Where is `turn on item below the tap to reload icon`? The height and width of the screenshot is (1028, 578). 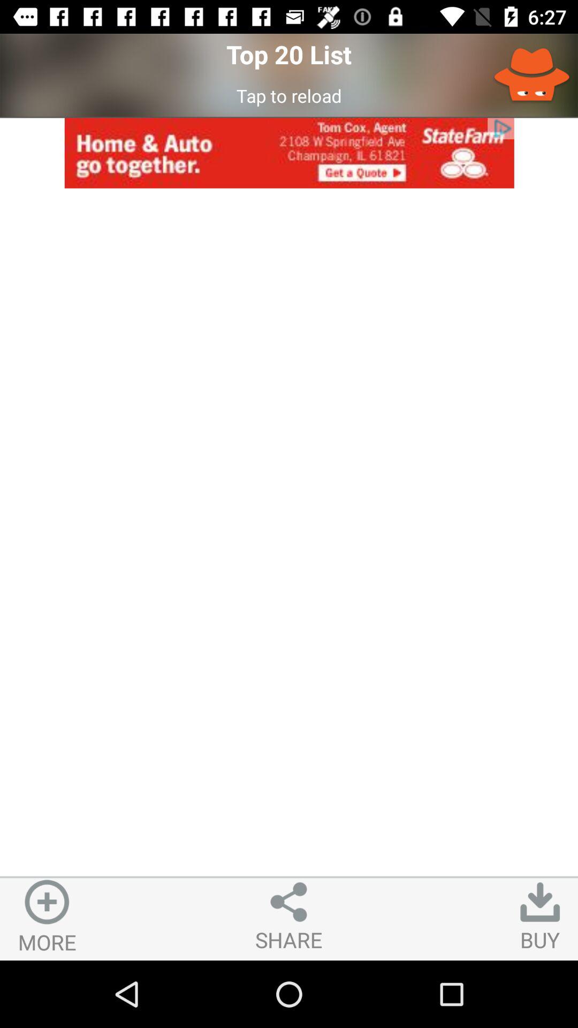
turn on item below the tap to reload icon is located at coordinates (289, 153).